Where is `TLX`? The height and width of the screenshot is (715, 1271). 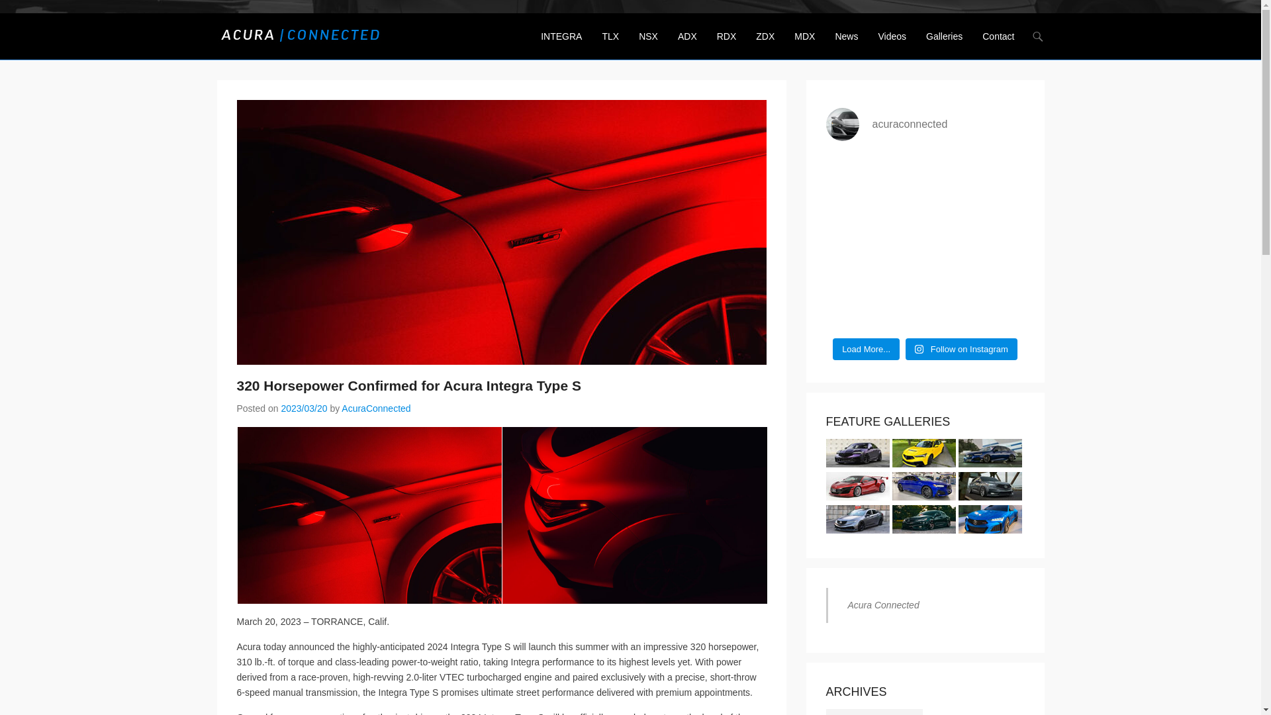
TLX is located at coordinates (610, 44).